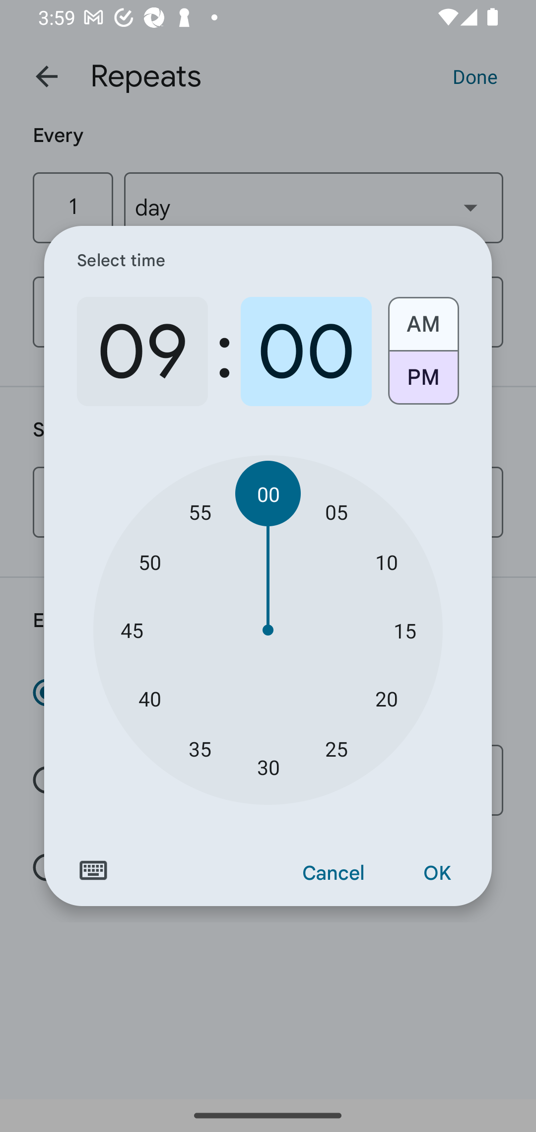 The image size is (536, 1132). I want to click on 45 45 minutes, so click(132, 631).